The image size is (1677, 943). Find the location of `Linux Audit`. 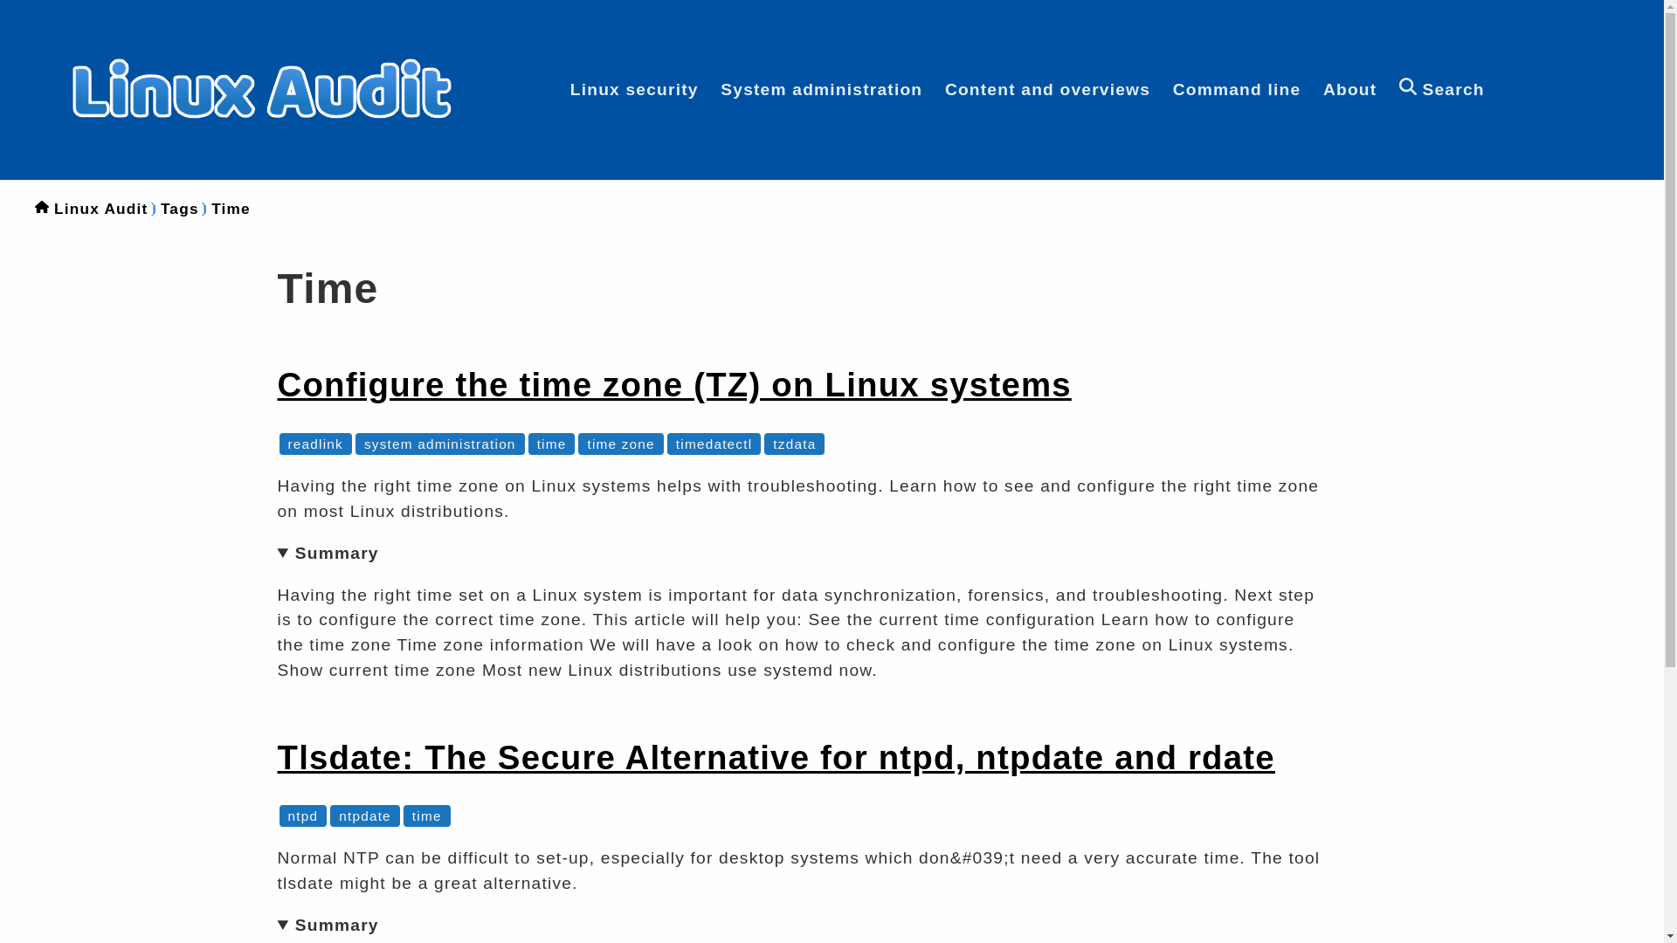

Linux Audit is located at coordinates (101, 208).